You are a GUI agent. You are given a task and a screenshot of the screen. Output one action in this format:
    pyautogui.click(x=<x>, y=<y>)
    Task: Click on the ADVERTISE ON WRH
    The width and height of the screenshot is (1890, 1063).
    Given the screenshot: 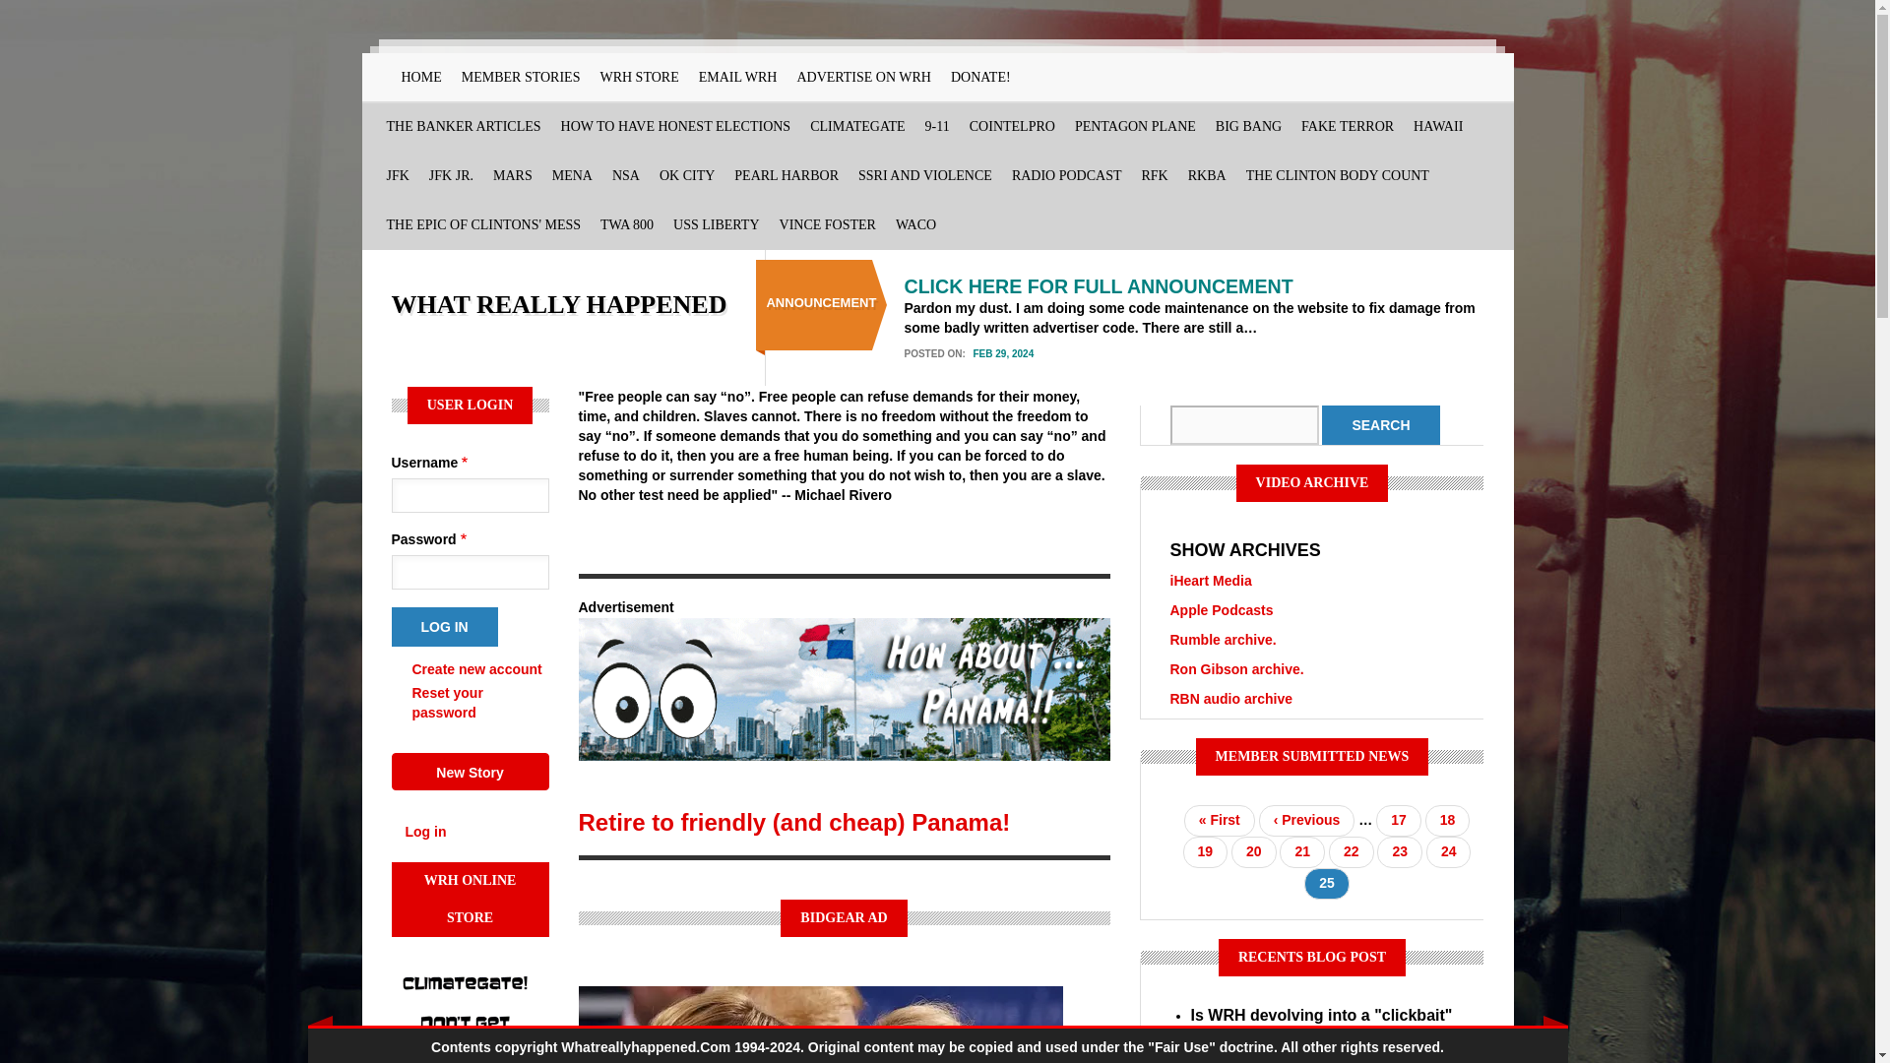 What is the action you would take?
    pyautogui.click(x=863, y=77)
    